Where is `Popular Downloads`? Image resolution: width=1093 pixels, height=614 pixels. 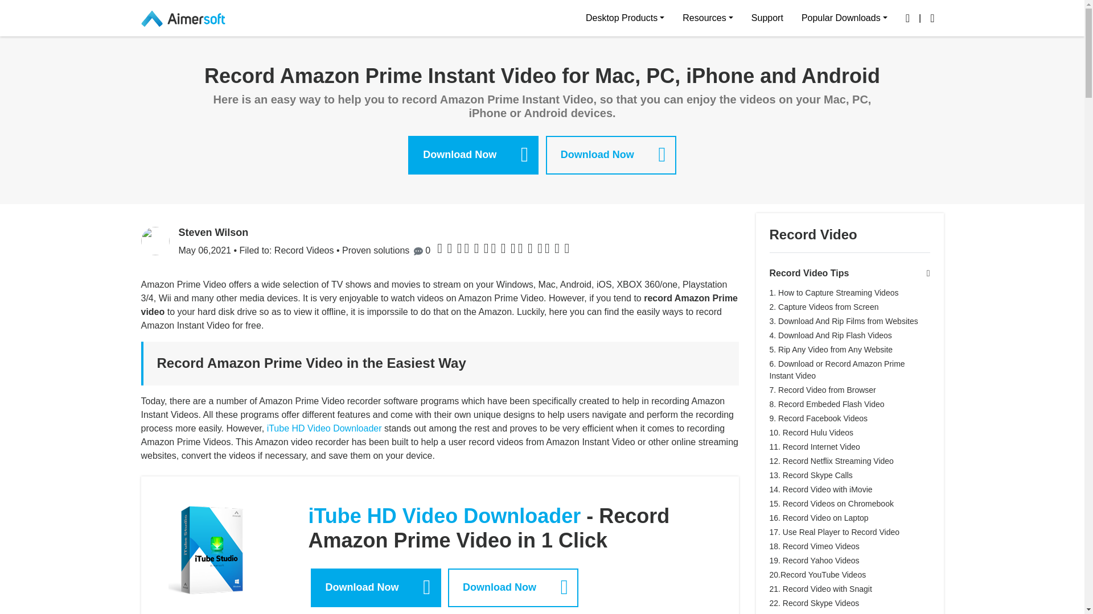 Popular Downloads is located at coordinates (844, 18).